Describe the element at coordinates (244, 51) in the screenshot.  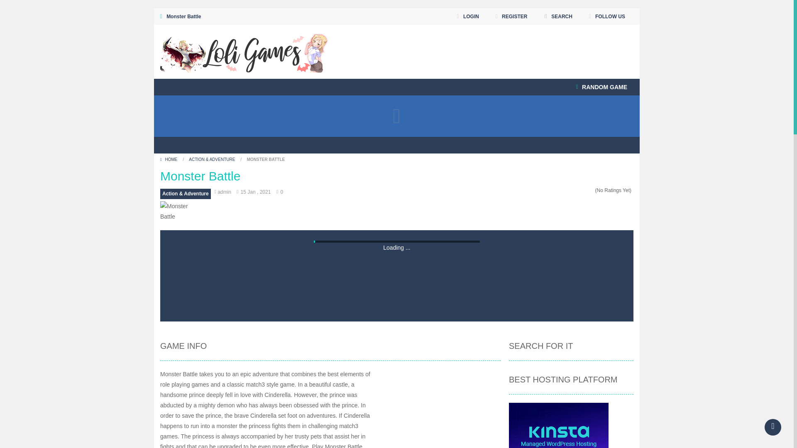
I see `Loli Games` at that location.